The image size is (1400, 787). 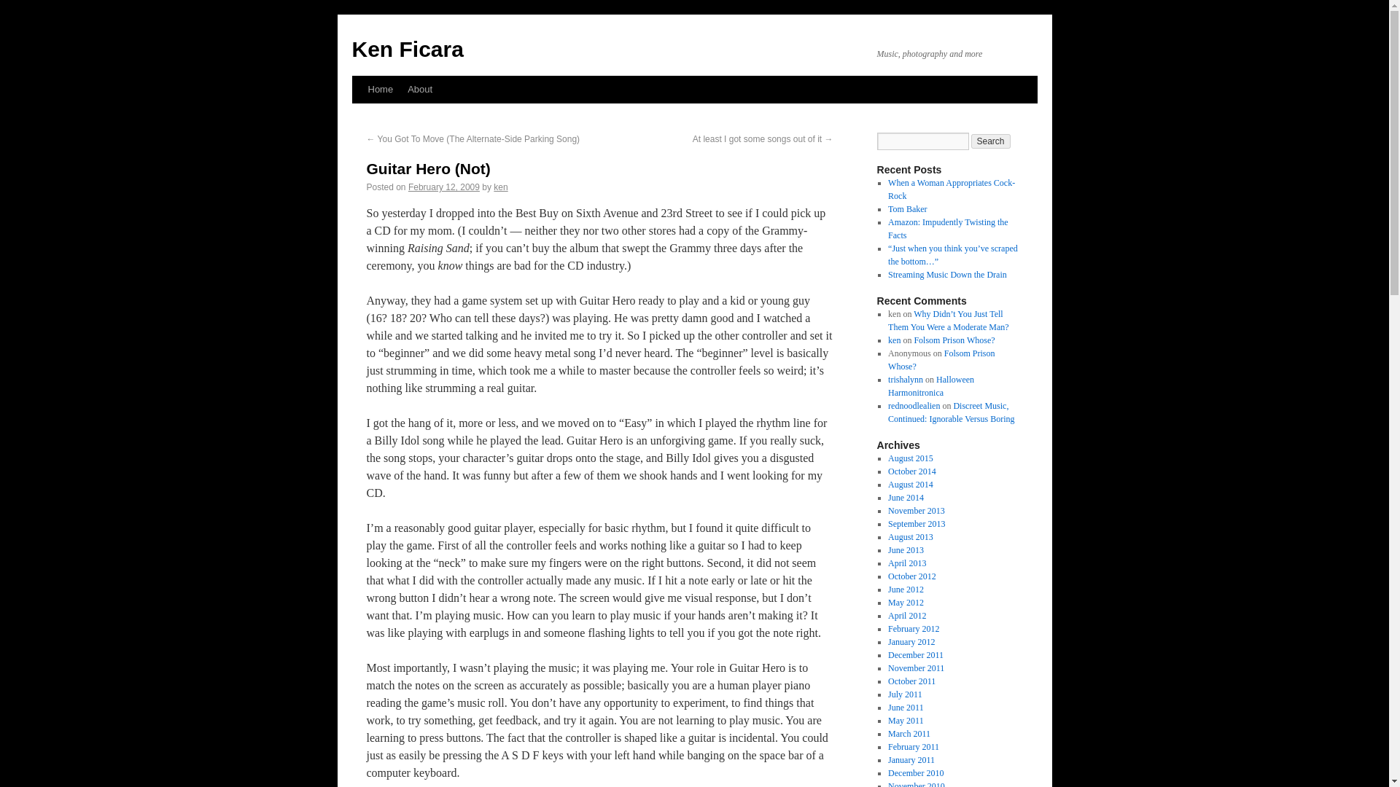 What do you see at coordinates (500, 187) in the screenshot?
I see `View all posts by ken` at bounding box center [500, 187].